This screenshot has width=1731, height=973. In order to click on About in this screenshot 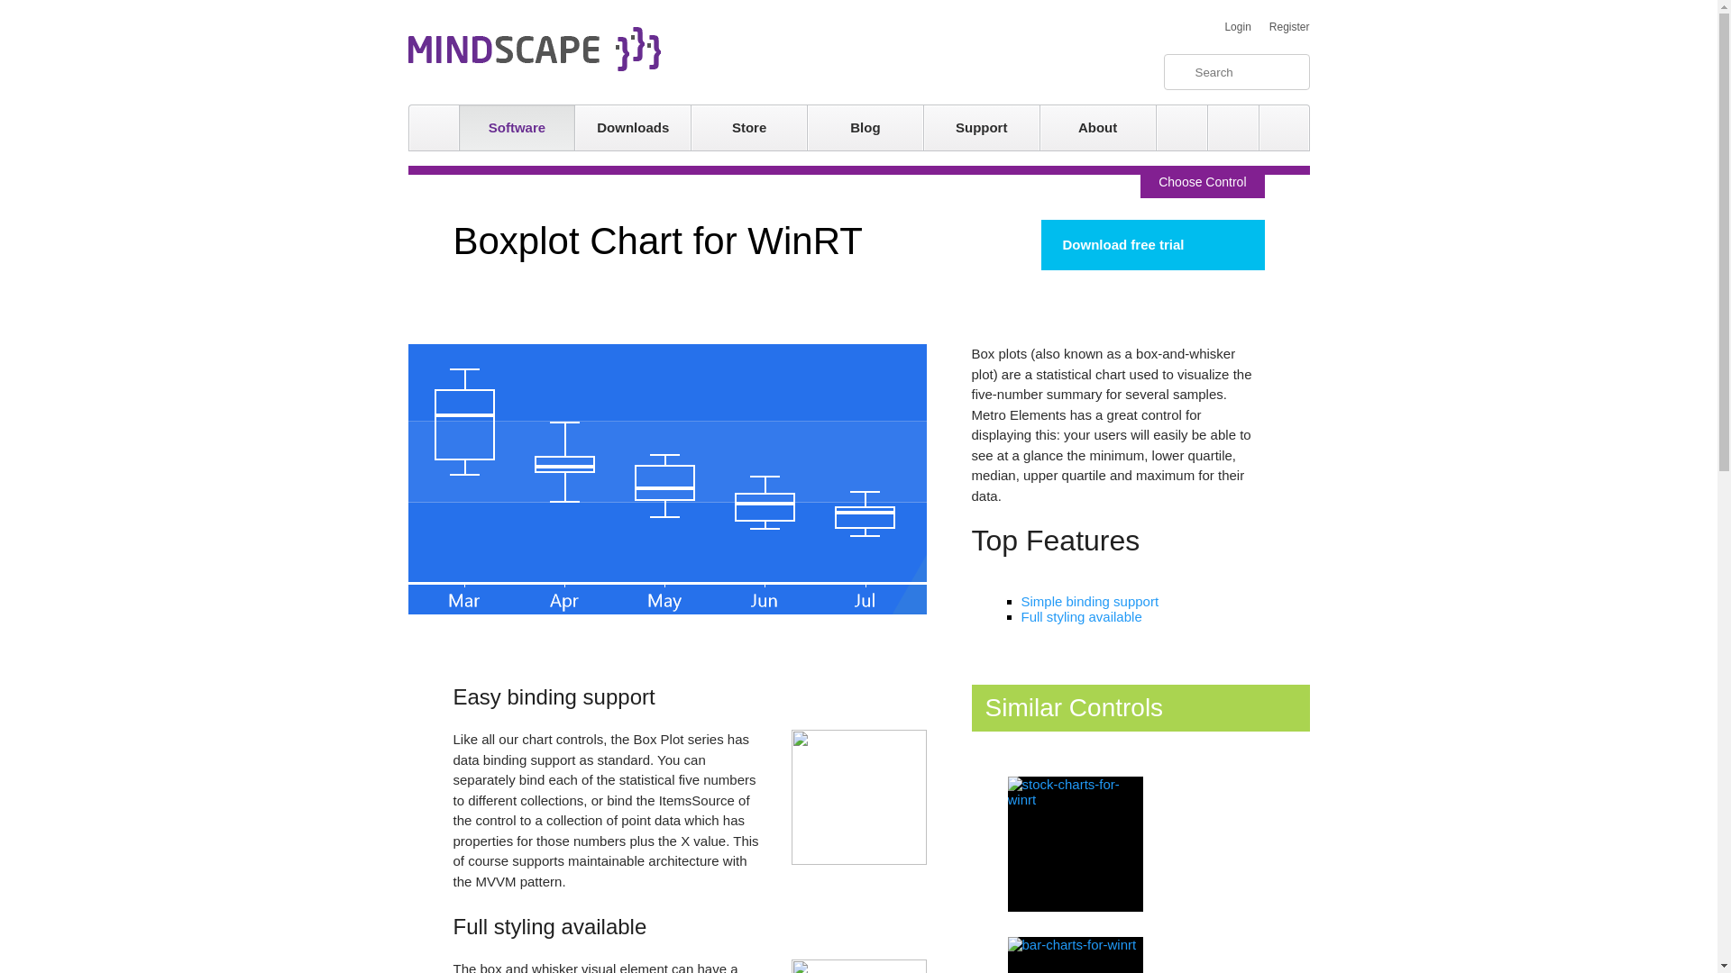, I will do `click(1098, 128)`.